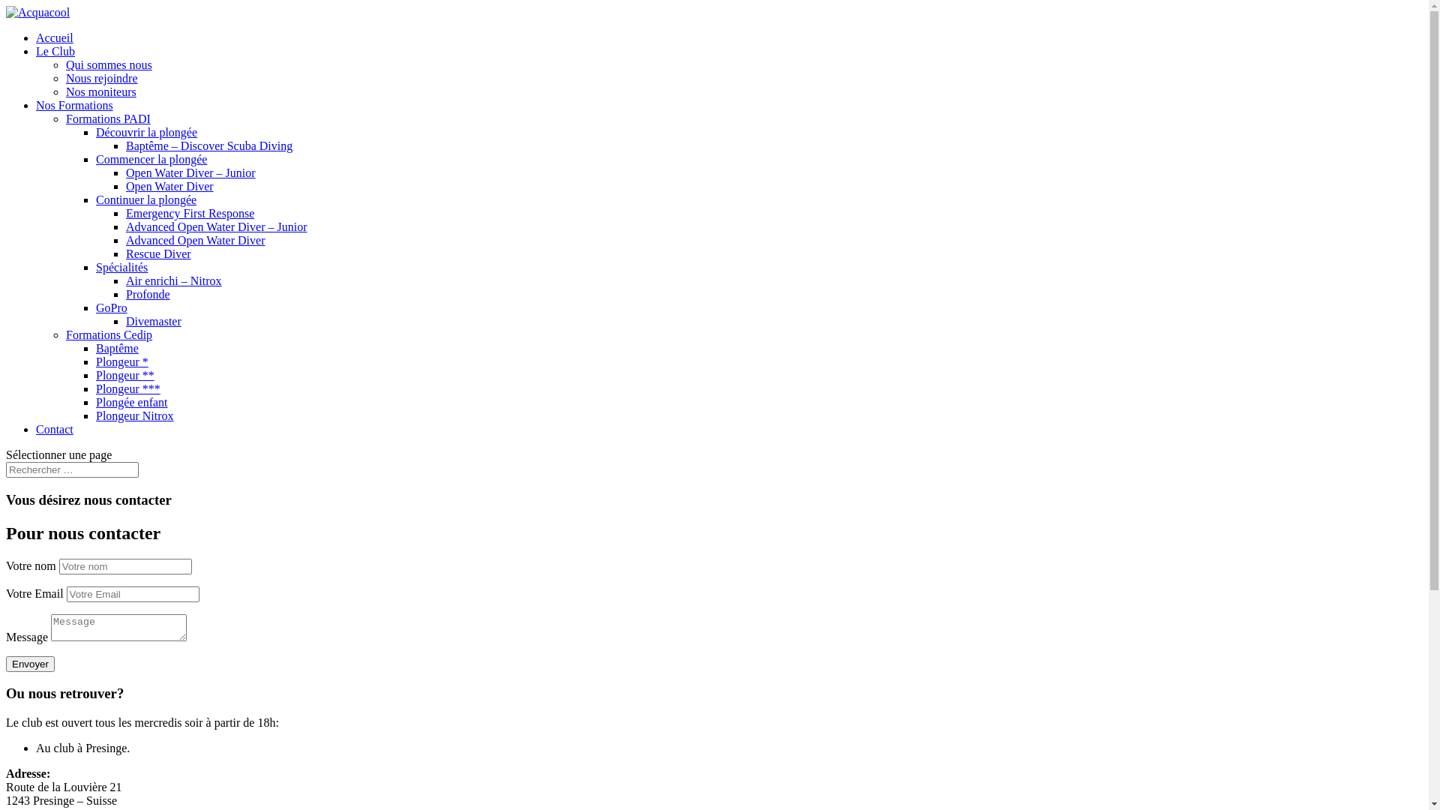  Describe the element at coordinates (109, 64) in the screenshot. I see `Qui sommes nous` at that location.